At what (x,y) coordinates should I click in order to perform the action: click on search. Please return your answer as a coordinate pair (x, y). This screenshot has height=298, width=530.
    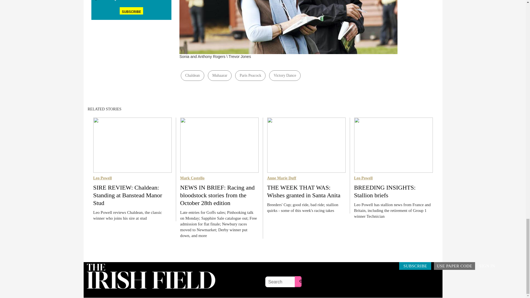
    Looking at the image, I should click on (301, 281).